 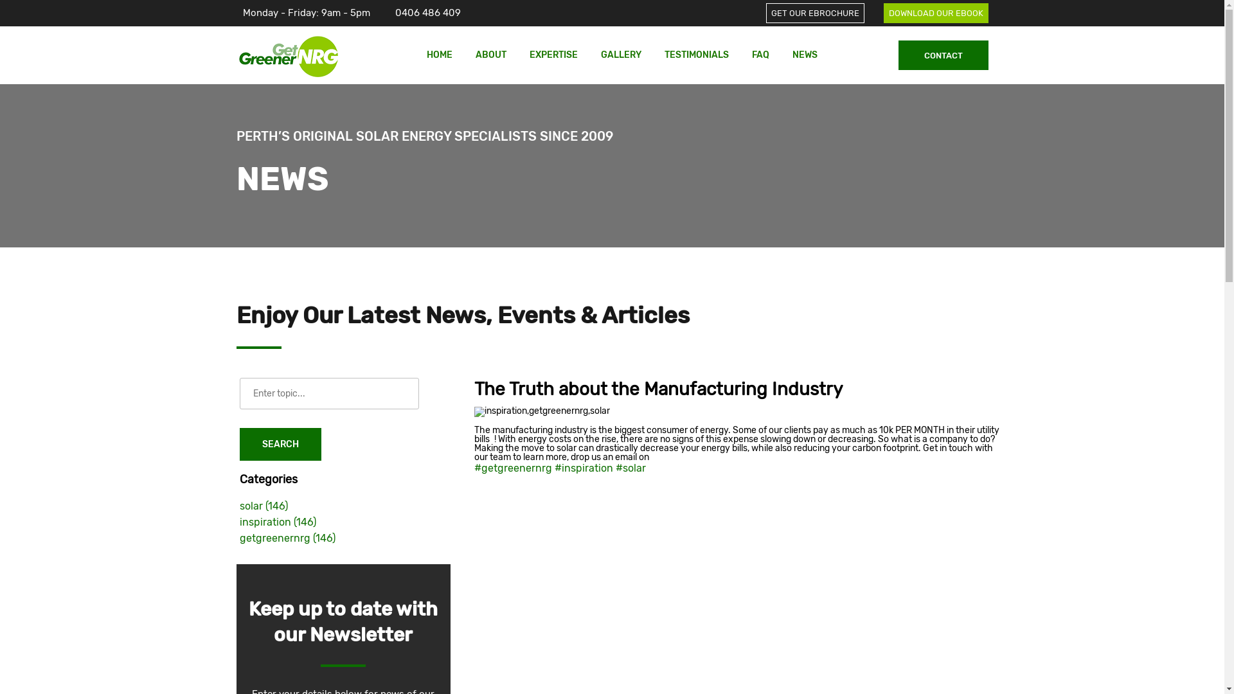 What do you see at coordinates (631, 468) in the screenshot?
I see `#solar` at bounding box center [631, 468].